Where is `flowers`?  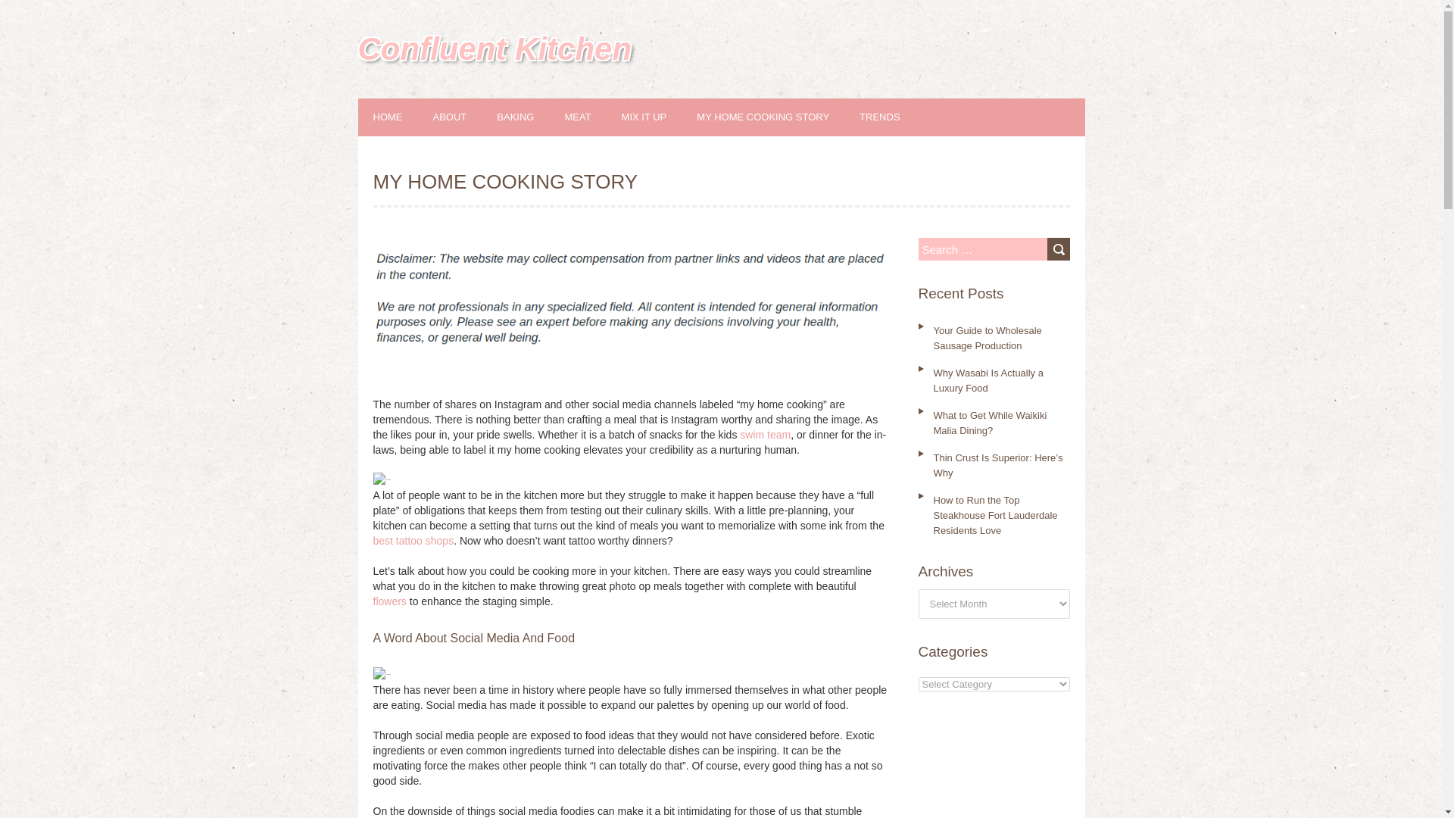 flowers is located at coordinates (388, 601).